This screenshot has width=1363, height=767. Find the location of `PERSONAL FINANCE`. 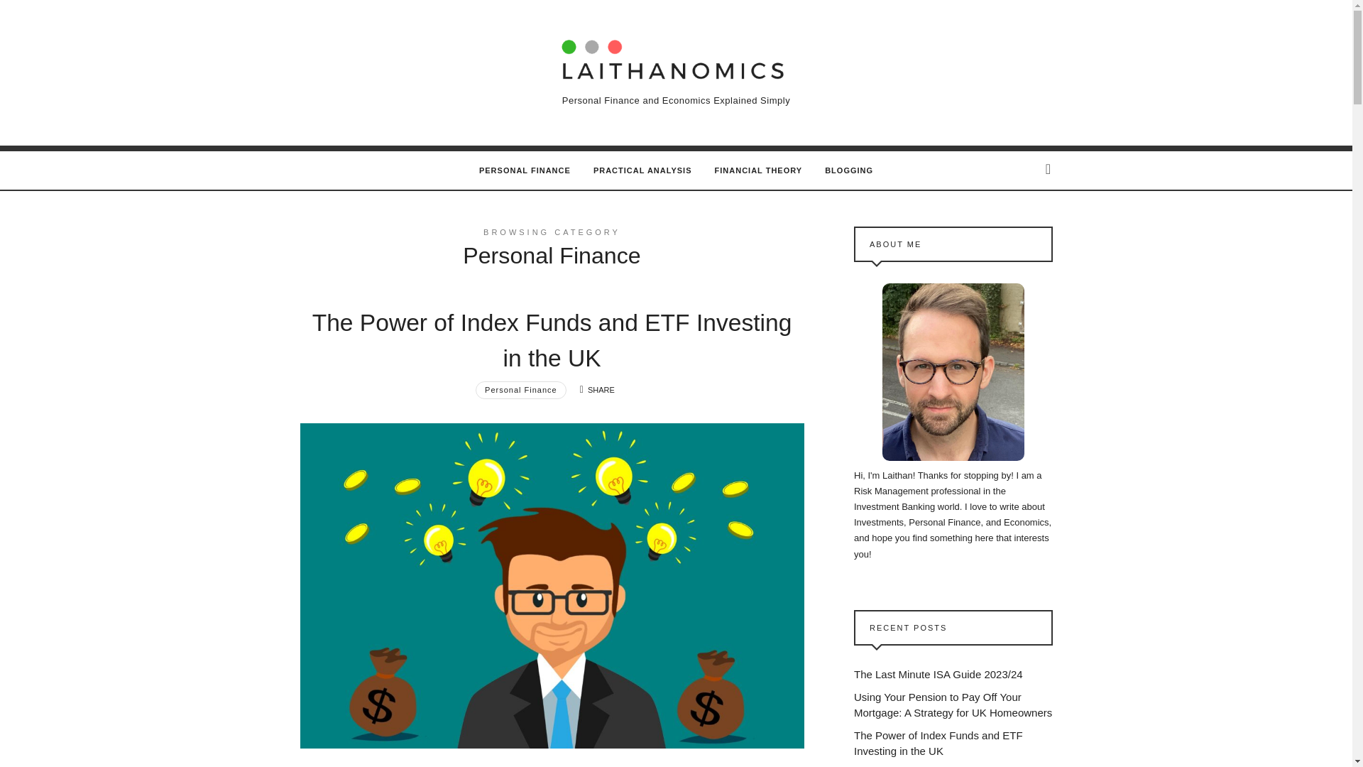

PERSONAL FINANCE is located at coordinates (525, 170).